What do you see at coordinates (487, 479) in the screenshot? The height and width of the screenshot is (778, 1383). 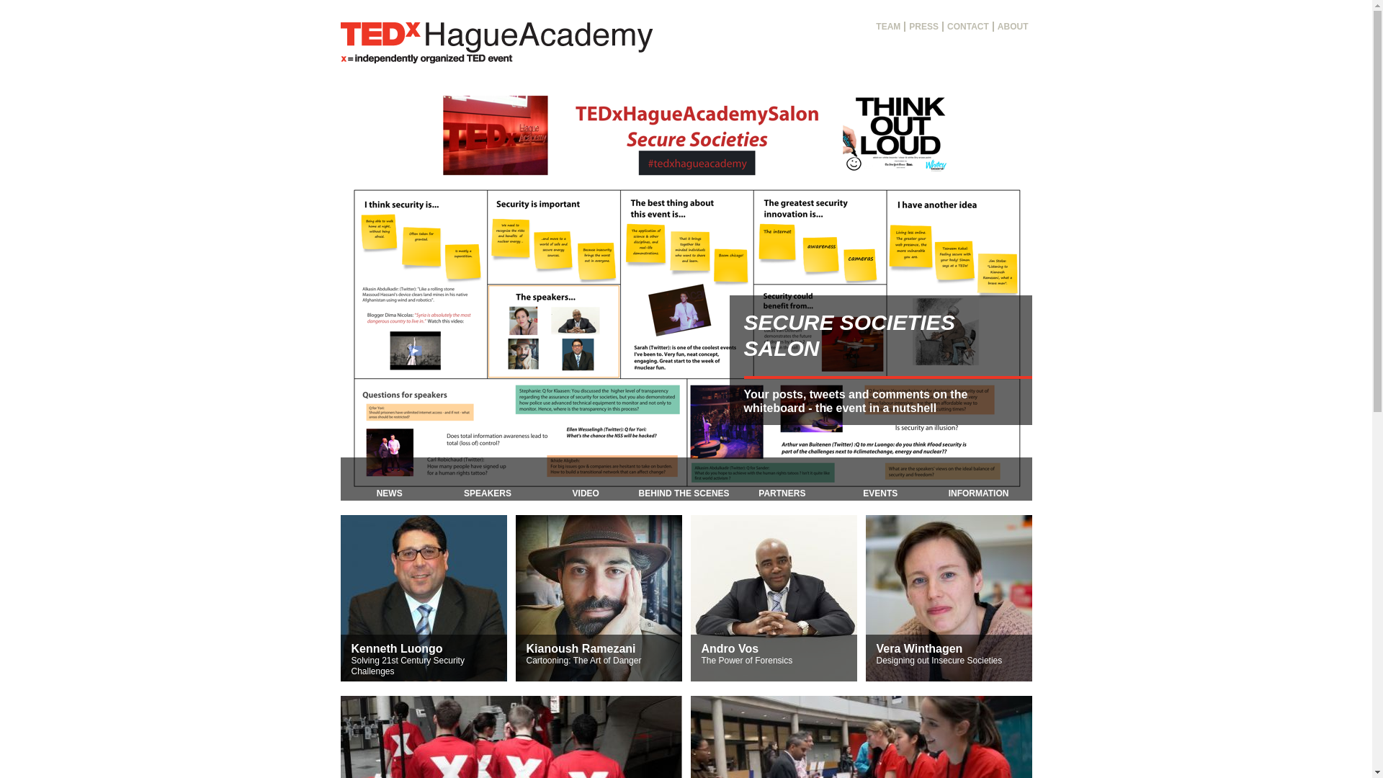 I see `SPEAKERS` at bounding box center [487, 479].